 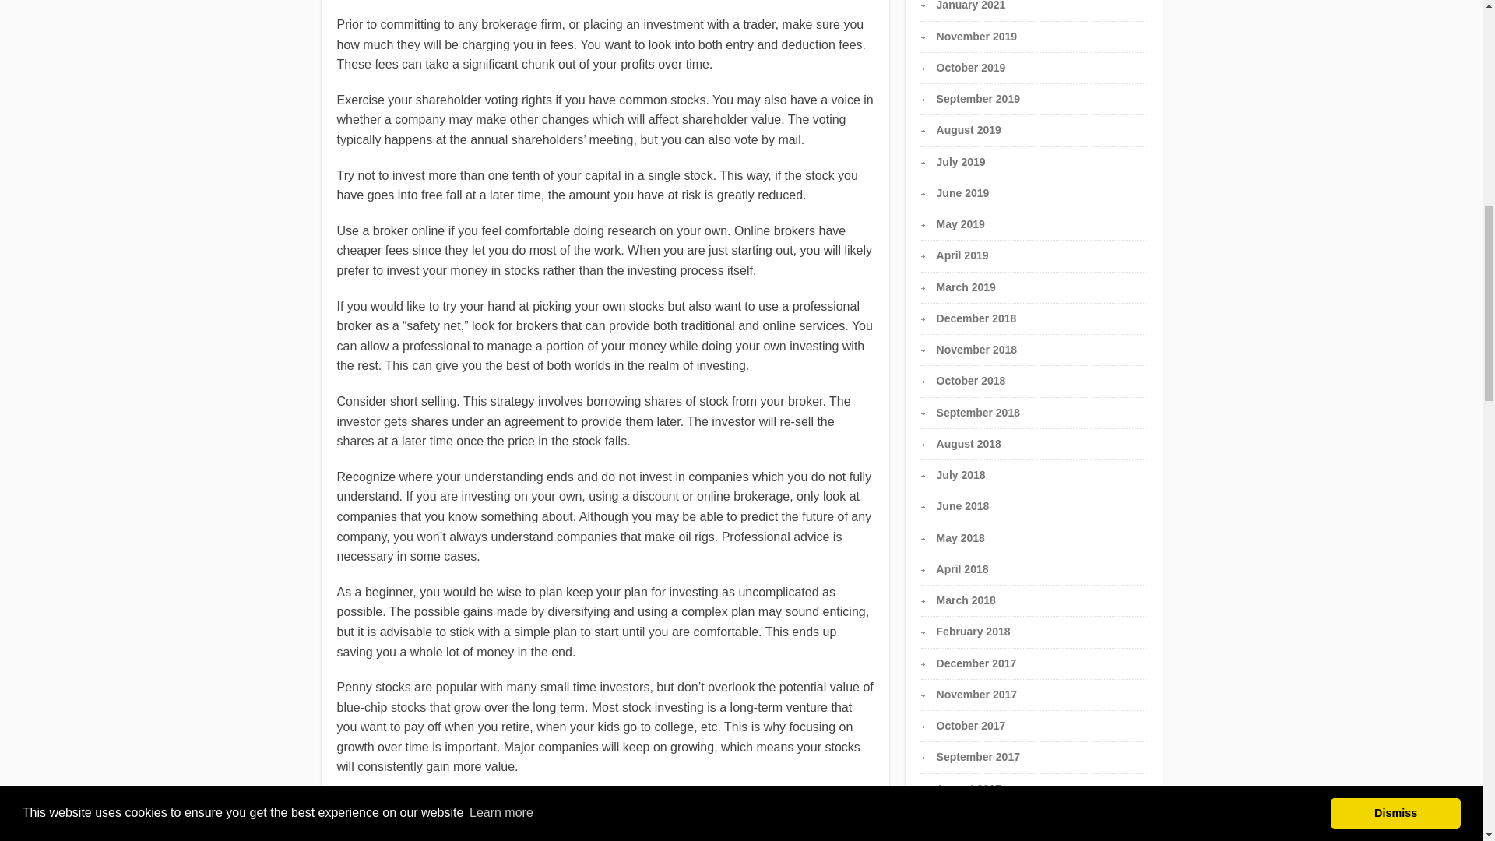 I want to click on September 2019, so click(x=978, y=98).